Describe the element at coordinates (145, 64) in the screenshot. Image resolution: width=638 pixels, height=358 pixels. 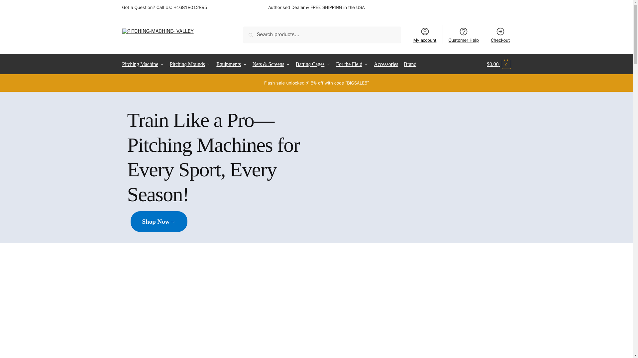
I see `Pitching Machine` at that location.